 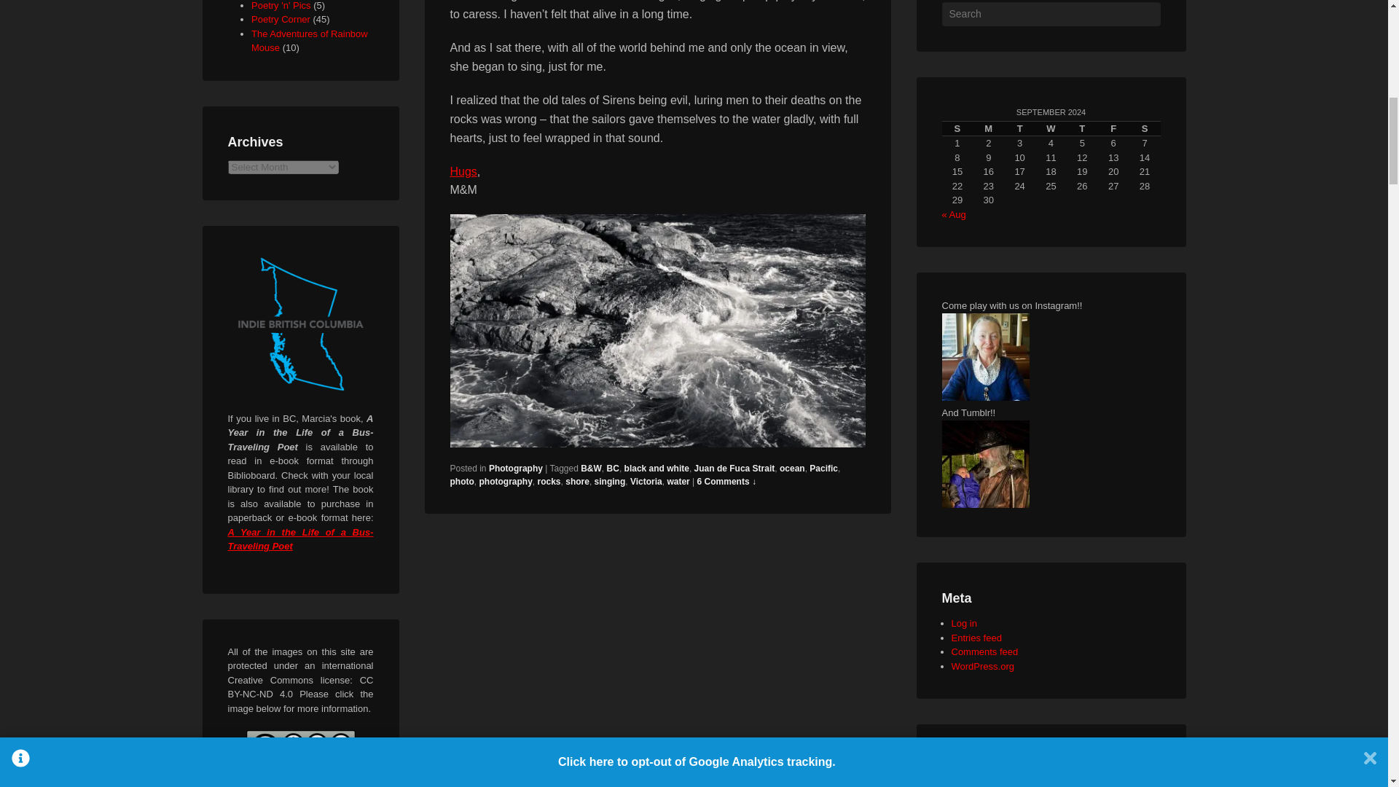 I want to click on BC, so click(x=614, y=469).